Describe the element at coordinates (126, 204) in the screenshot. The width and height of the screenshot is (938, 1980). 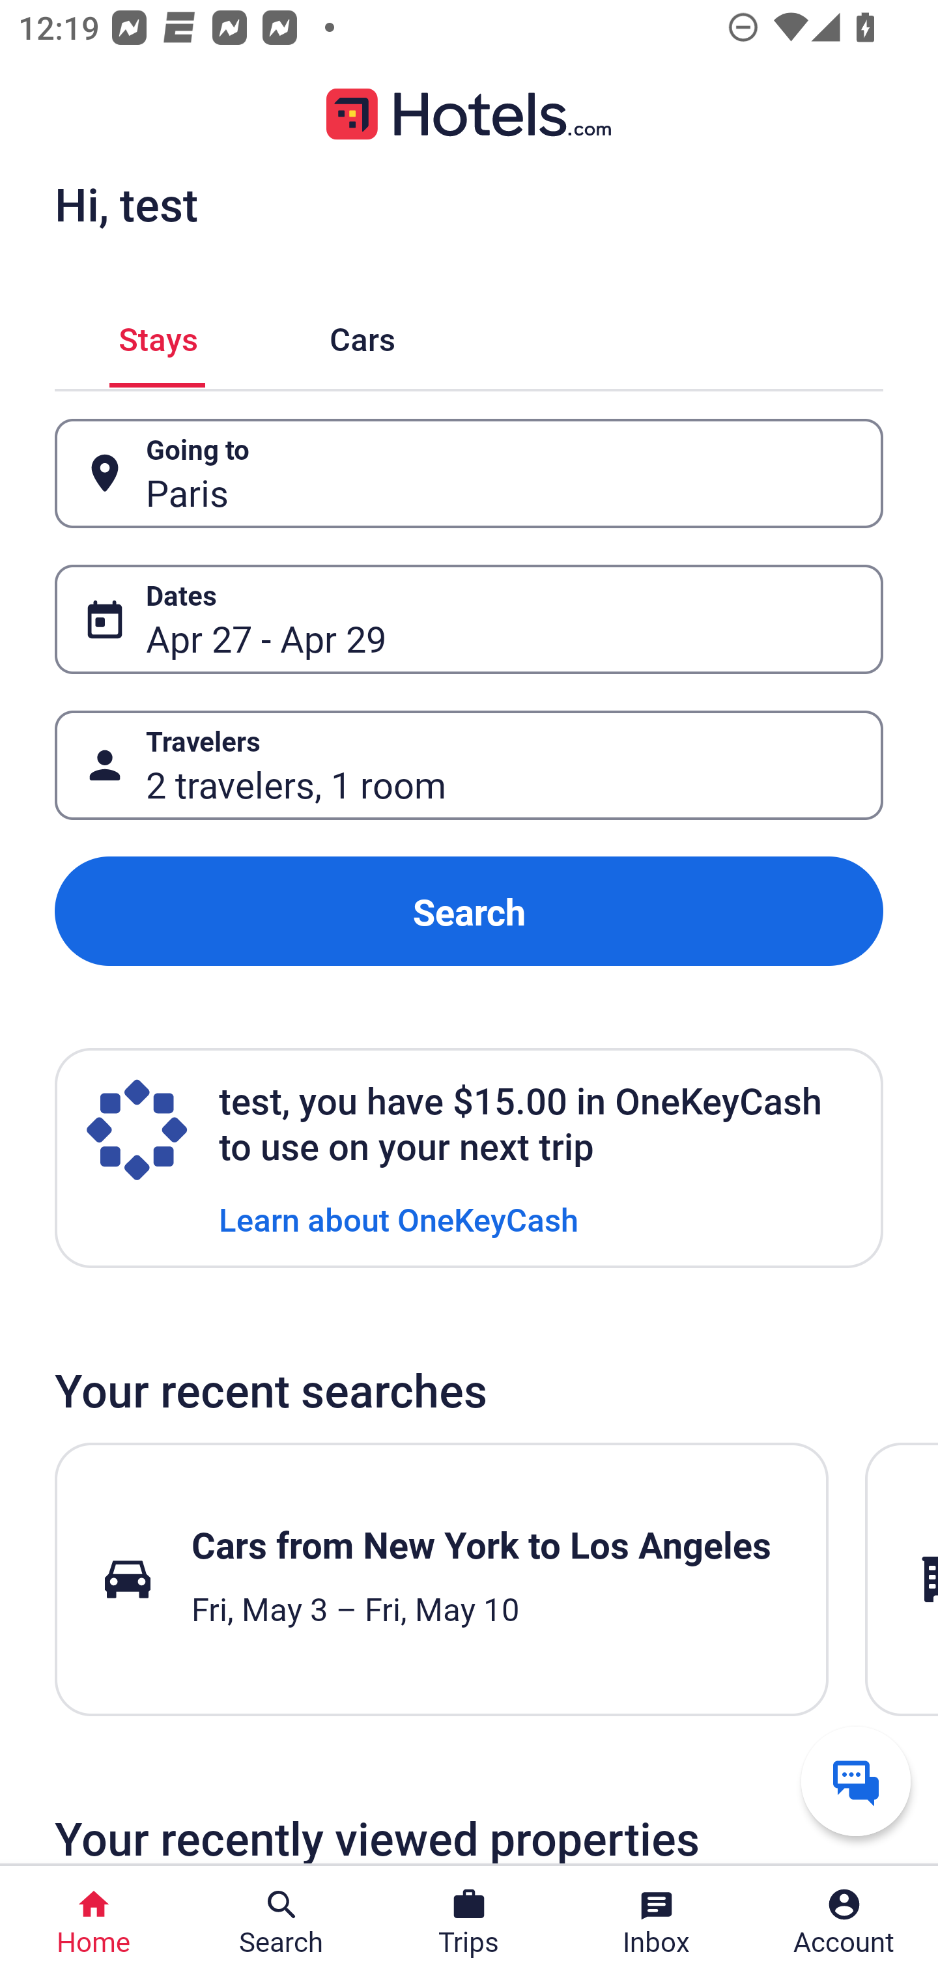
I see `Hi, test` at that location.